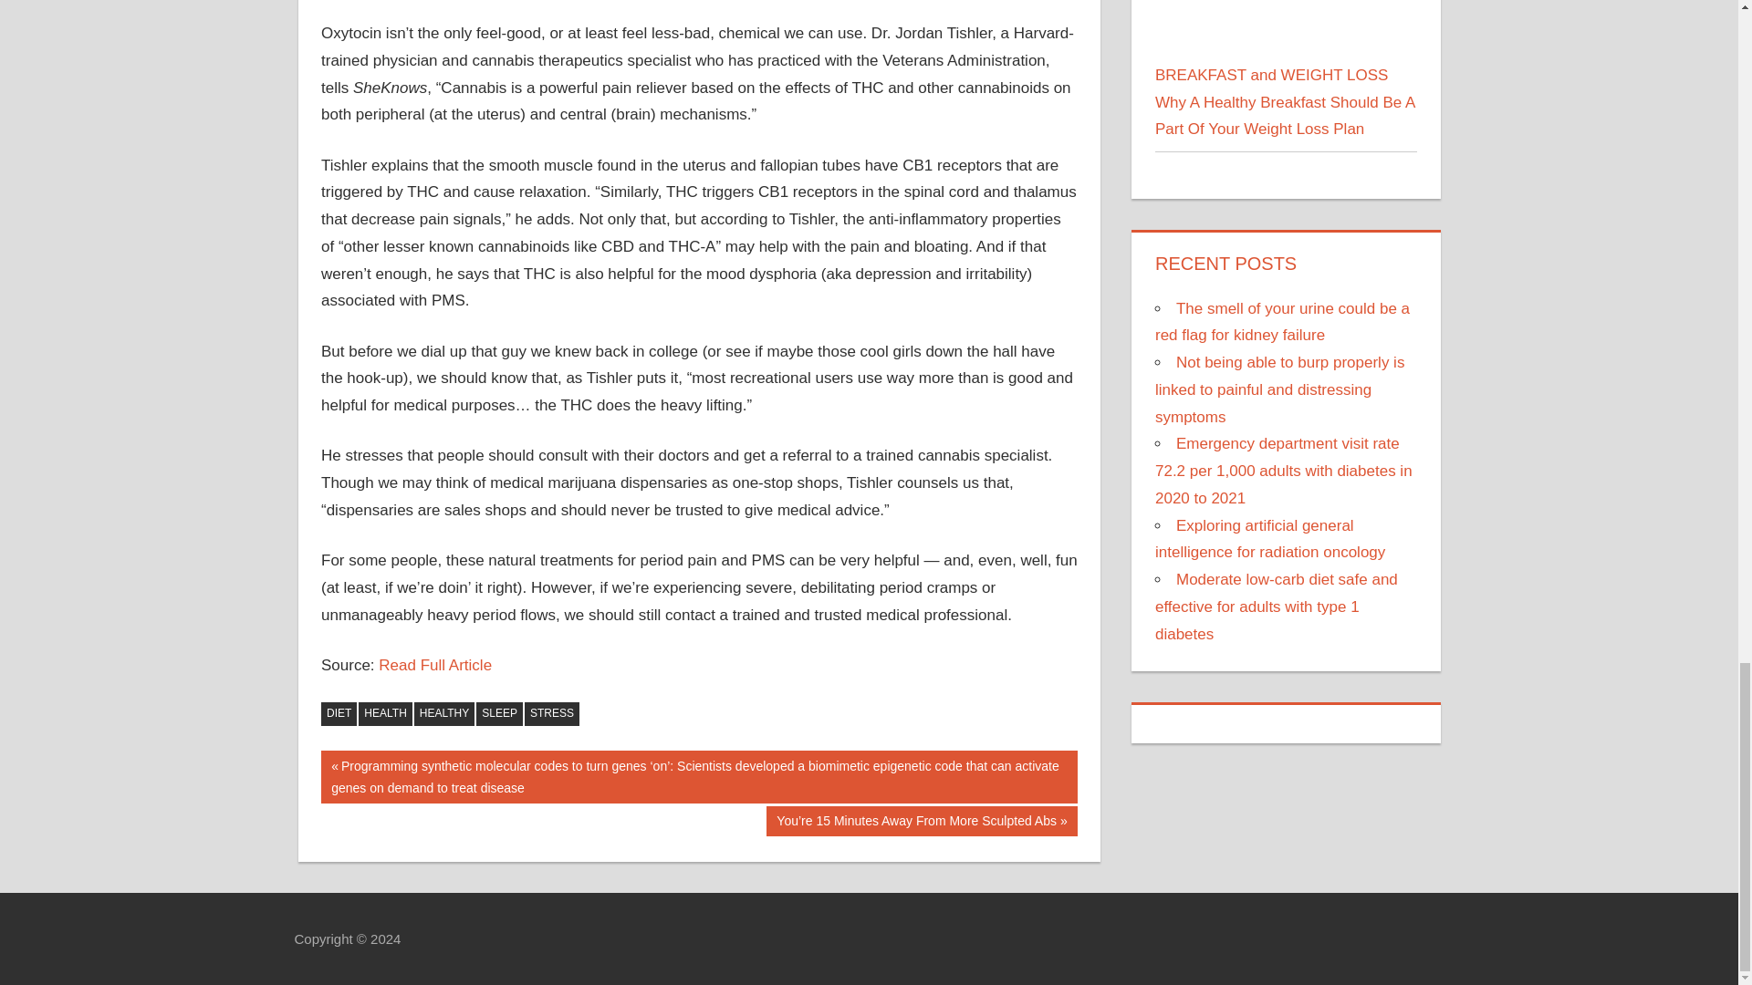 The image size is (1752, 985). Describe the element at coordinates (551, 713) in the screenshot. I see `STRESS` at that location.